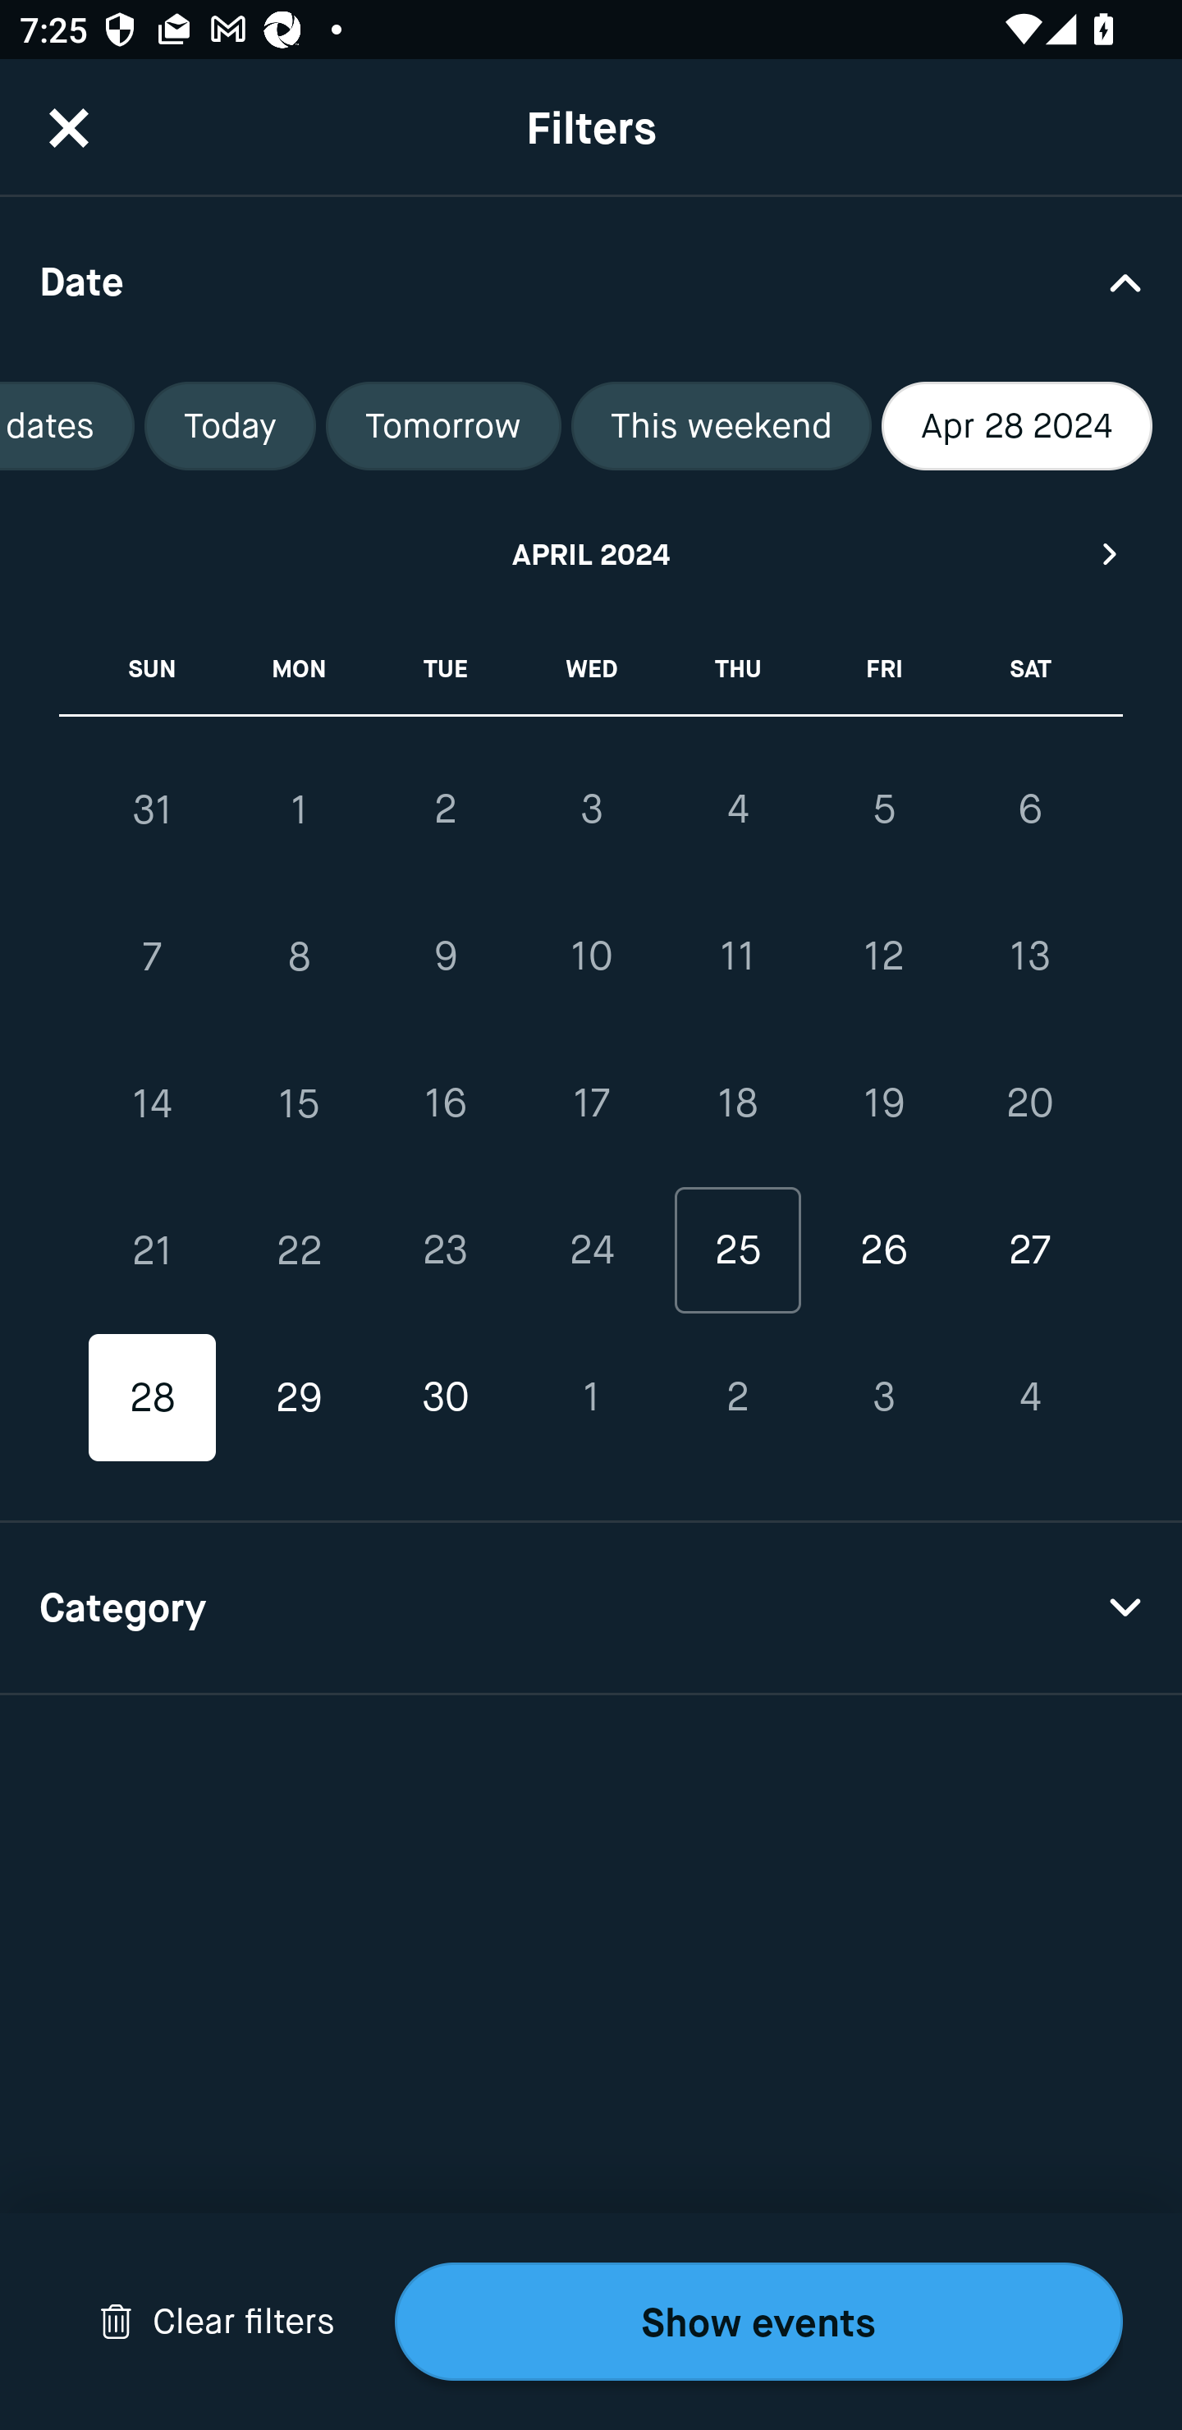 This screenshot has height=2430, width=1182. Describe the element at coordinates (883, 1103) in the screenshot. I see `19` at that location.